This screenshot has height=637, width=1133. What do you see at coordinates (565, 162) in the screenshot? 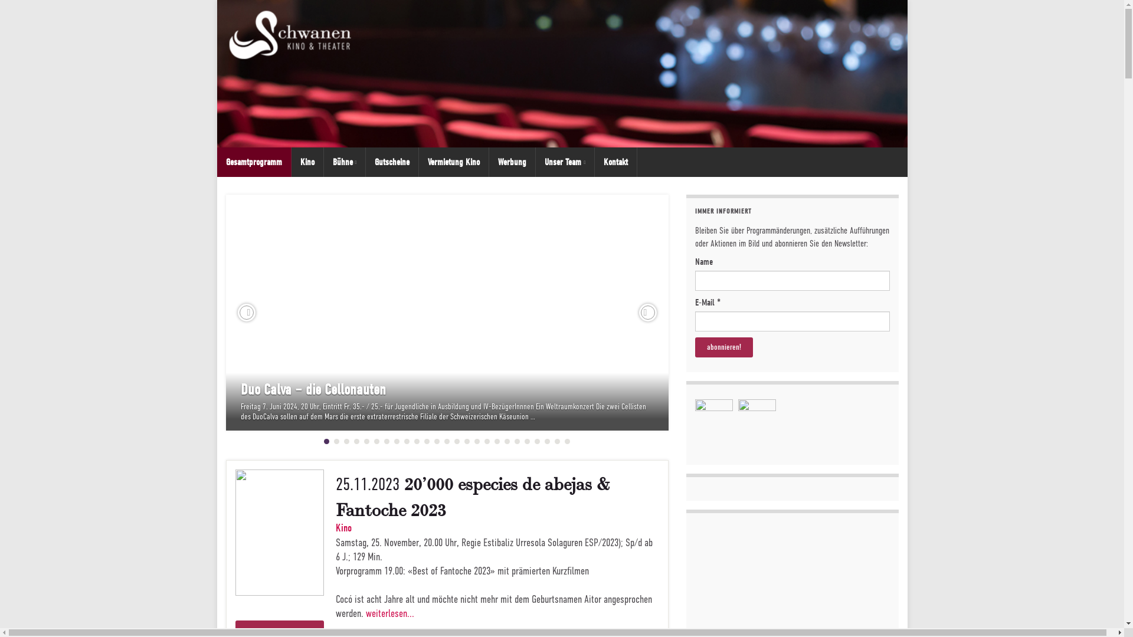
I see `Unser Team` at bounding box center [565, 162].